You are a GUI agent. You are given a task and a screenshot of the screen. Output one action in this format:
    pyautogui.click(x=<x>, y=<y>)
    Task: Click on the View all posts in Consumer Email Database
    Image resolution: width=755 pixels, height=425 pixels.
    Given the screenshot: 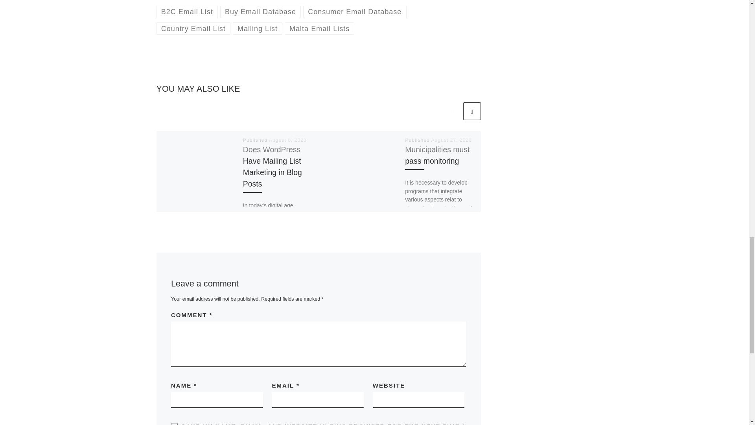 What is the action you would take?
    pyautogui.click(x=355, y=12)
    